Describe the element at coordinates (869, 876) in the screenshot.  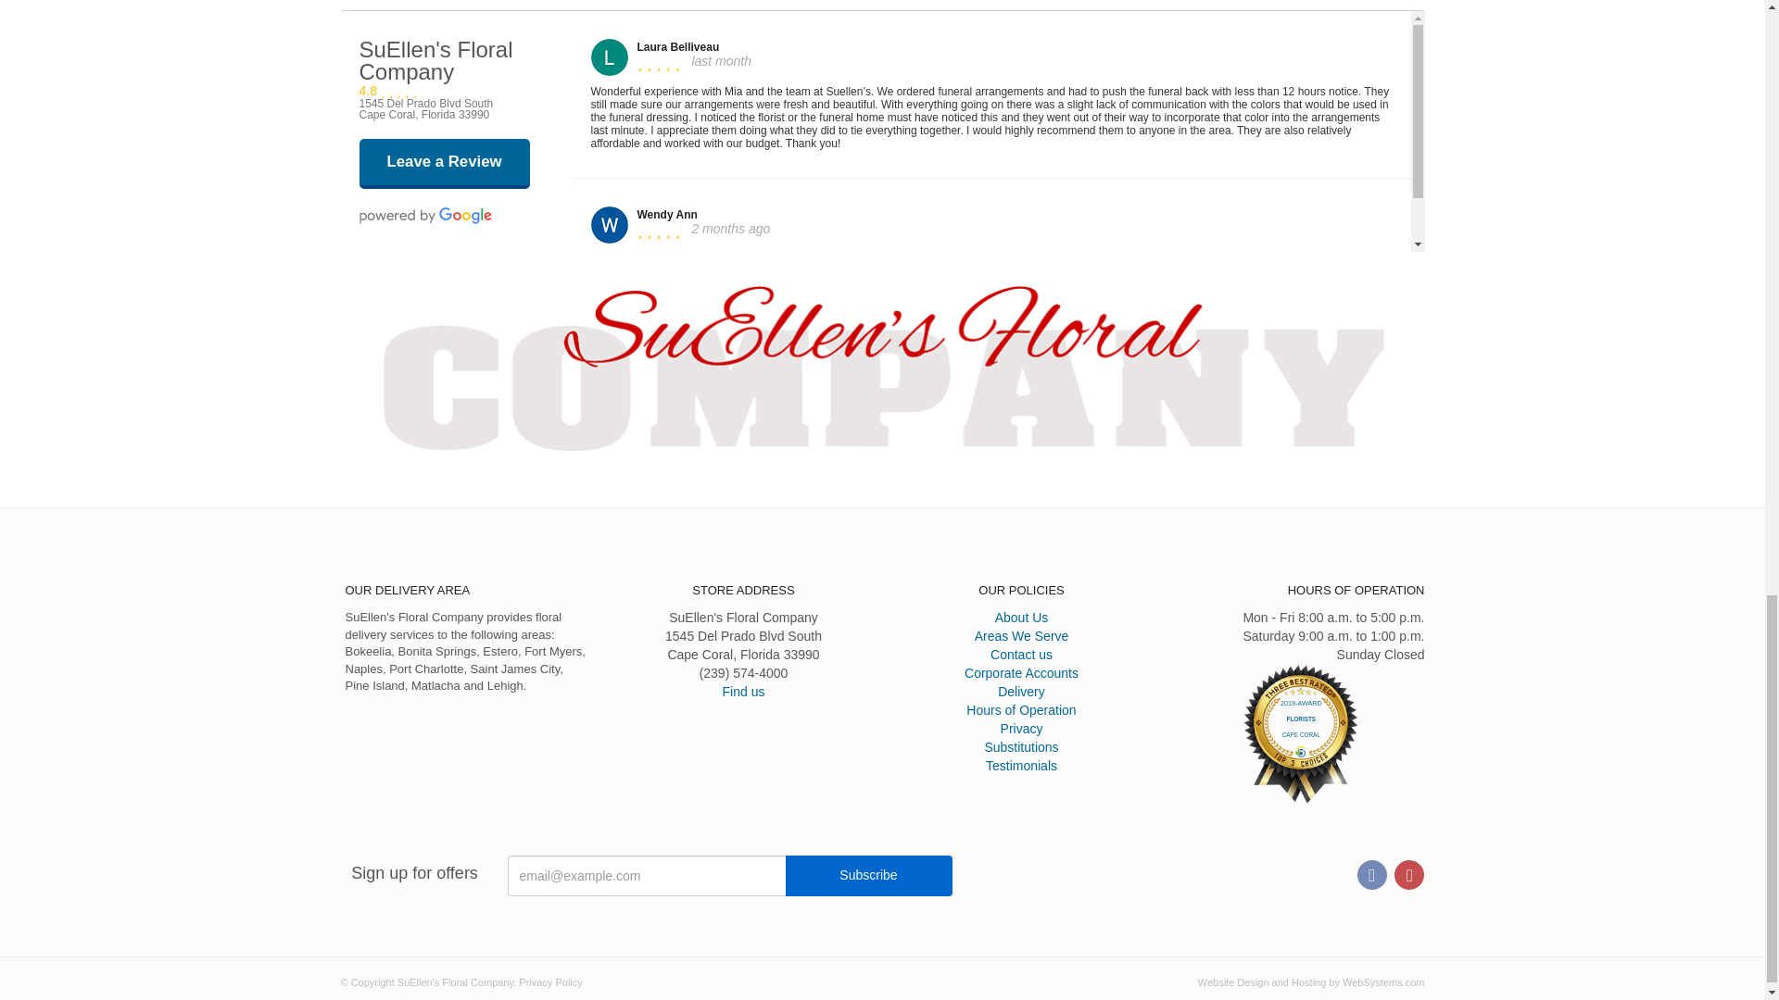
I see `Subscribe` at that location.